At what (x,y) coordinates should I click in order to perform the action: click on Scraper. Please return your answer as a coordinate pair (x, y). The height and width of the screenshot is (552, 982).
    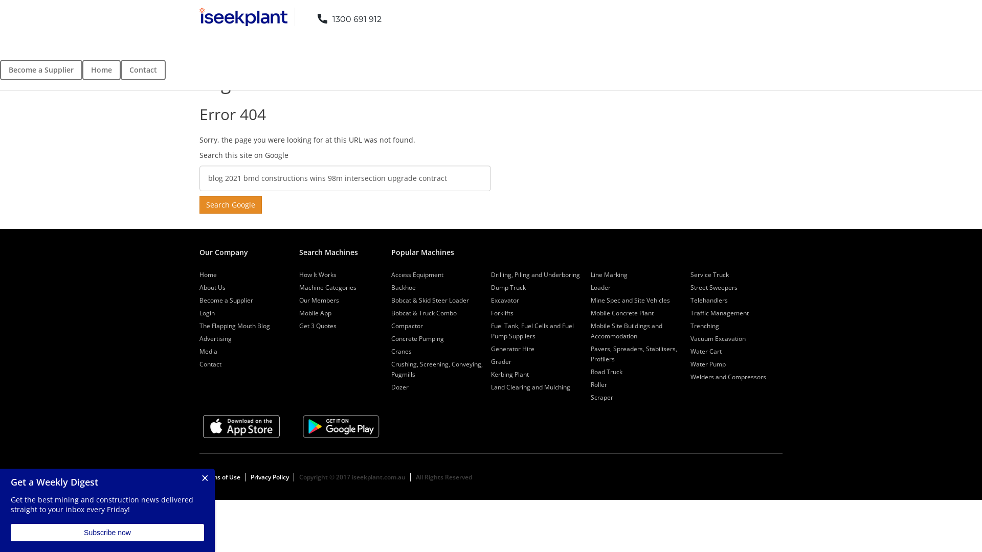
    Looking at the image, I should click on (602, 398).